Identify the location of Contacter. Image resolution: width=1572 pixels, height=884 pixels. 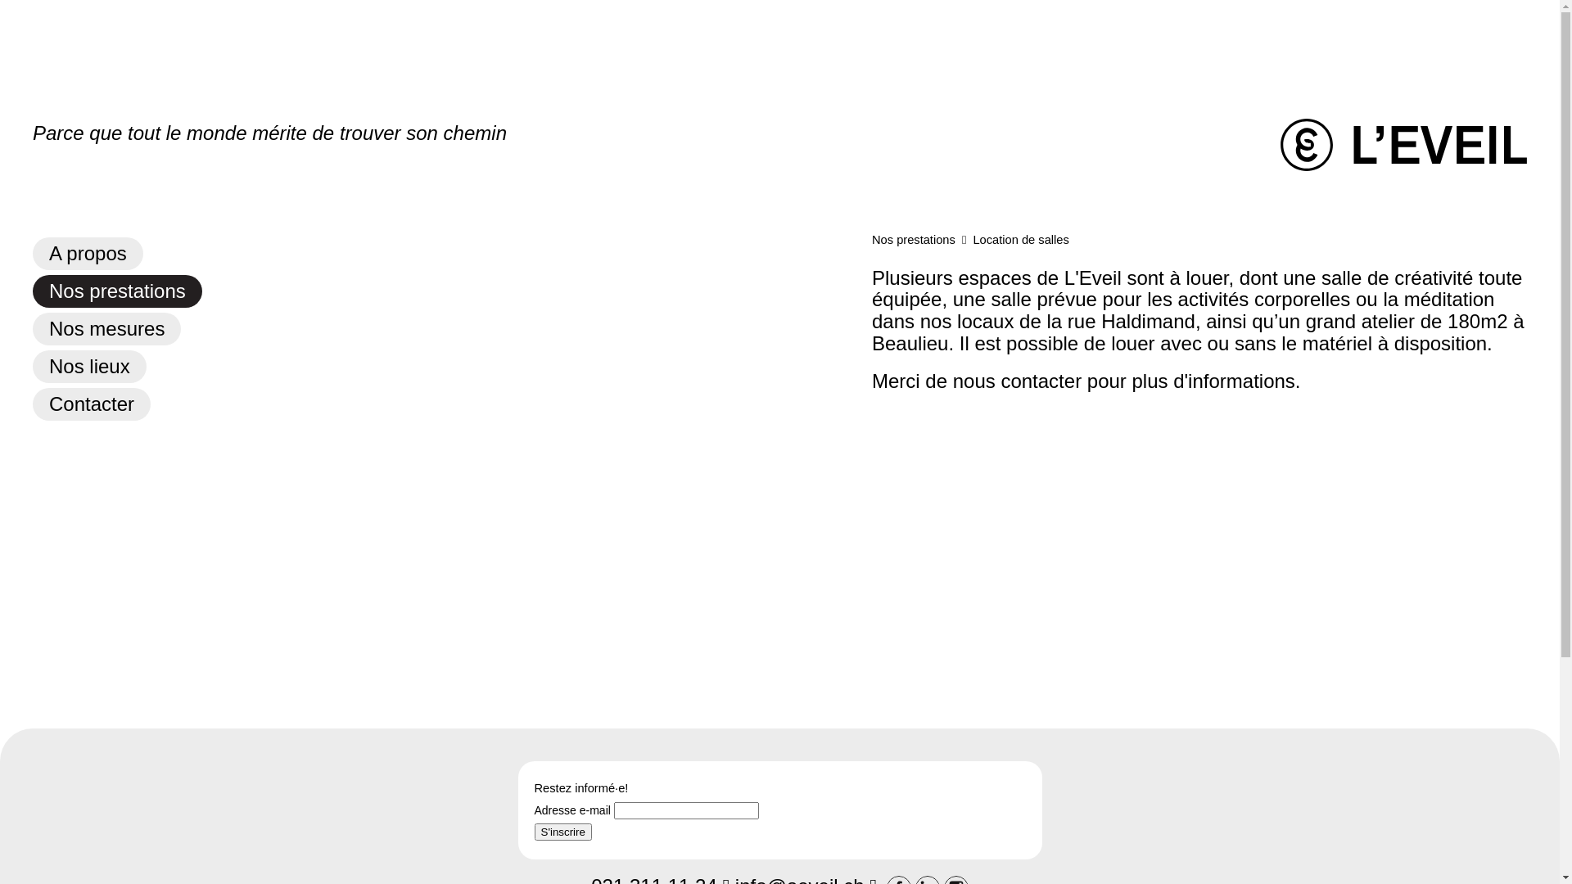
(92, 404).